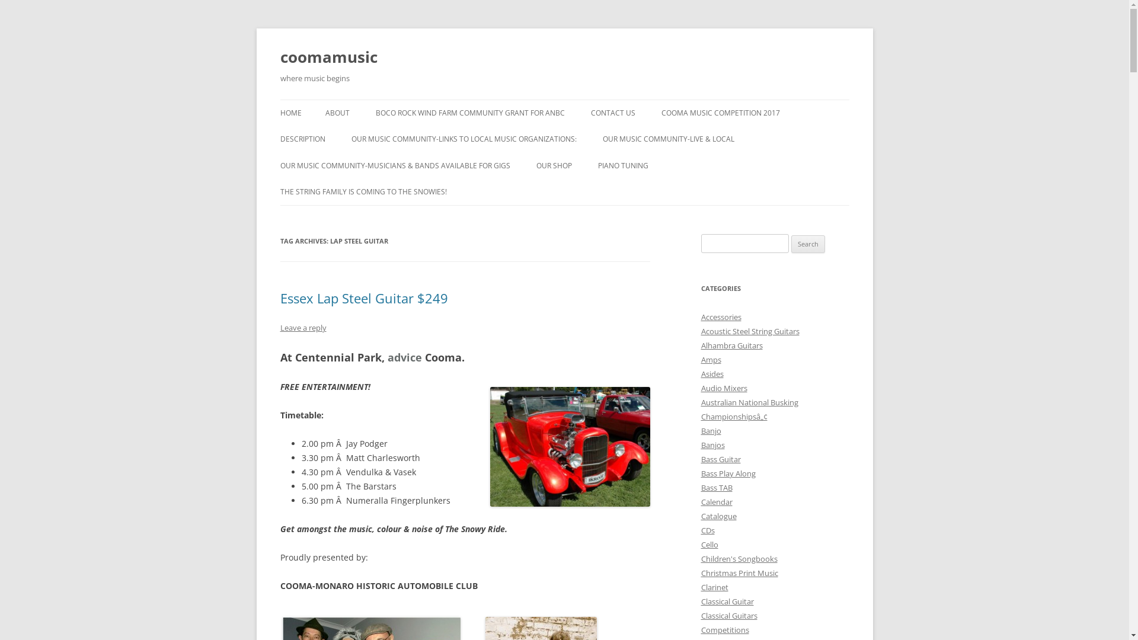 This screenshot has width=1138, height=640. Describe the element at coordinates (337, 113) in the screenshot. I see `ABOUT` at that location.